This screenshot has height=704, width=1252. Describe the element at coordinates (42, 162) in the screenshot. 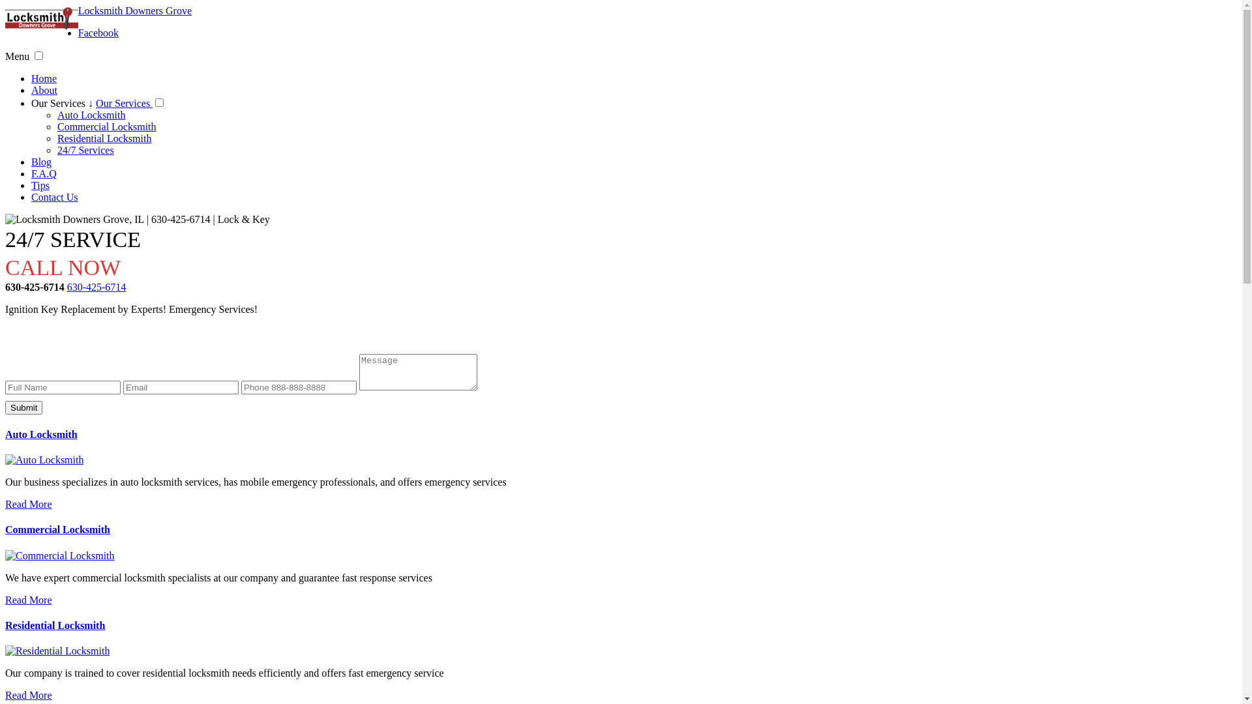

I see `Blog` at that location.